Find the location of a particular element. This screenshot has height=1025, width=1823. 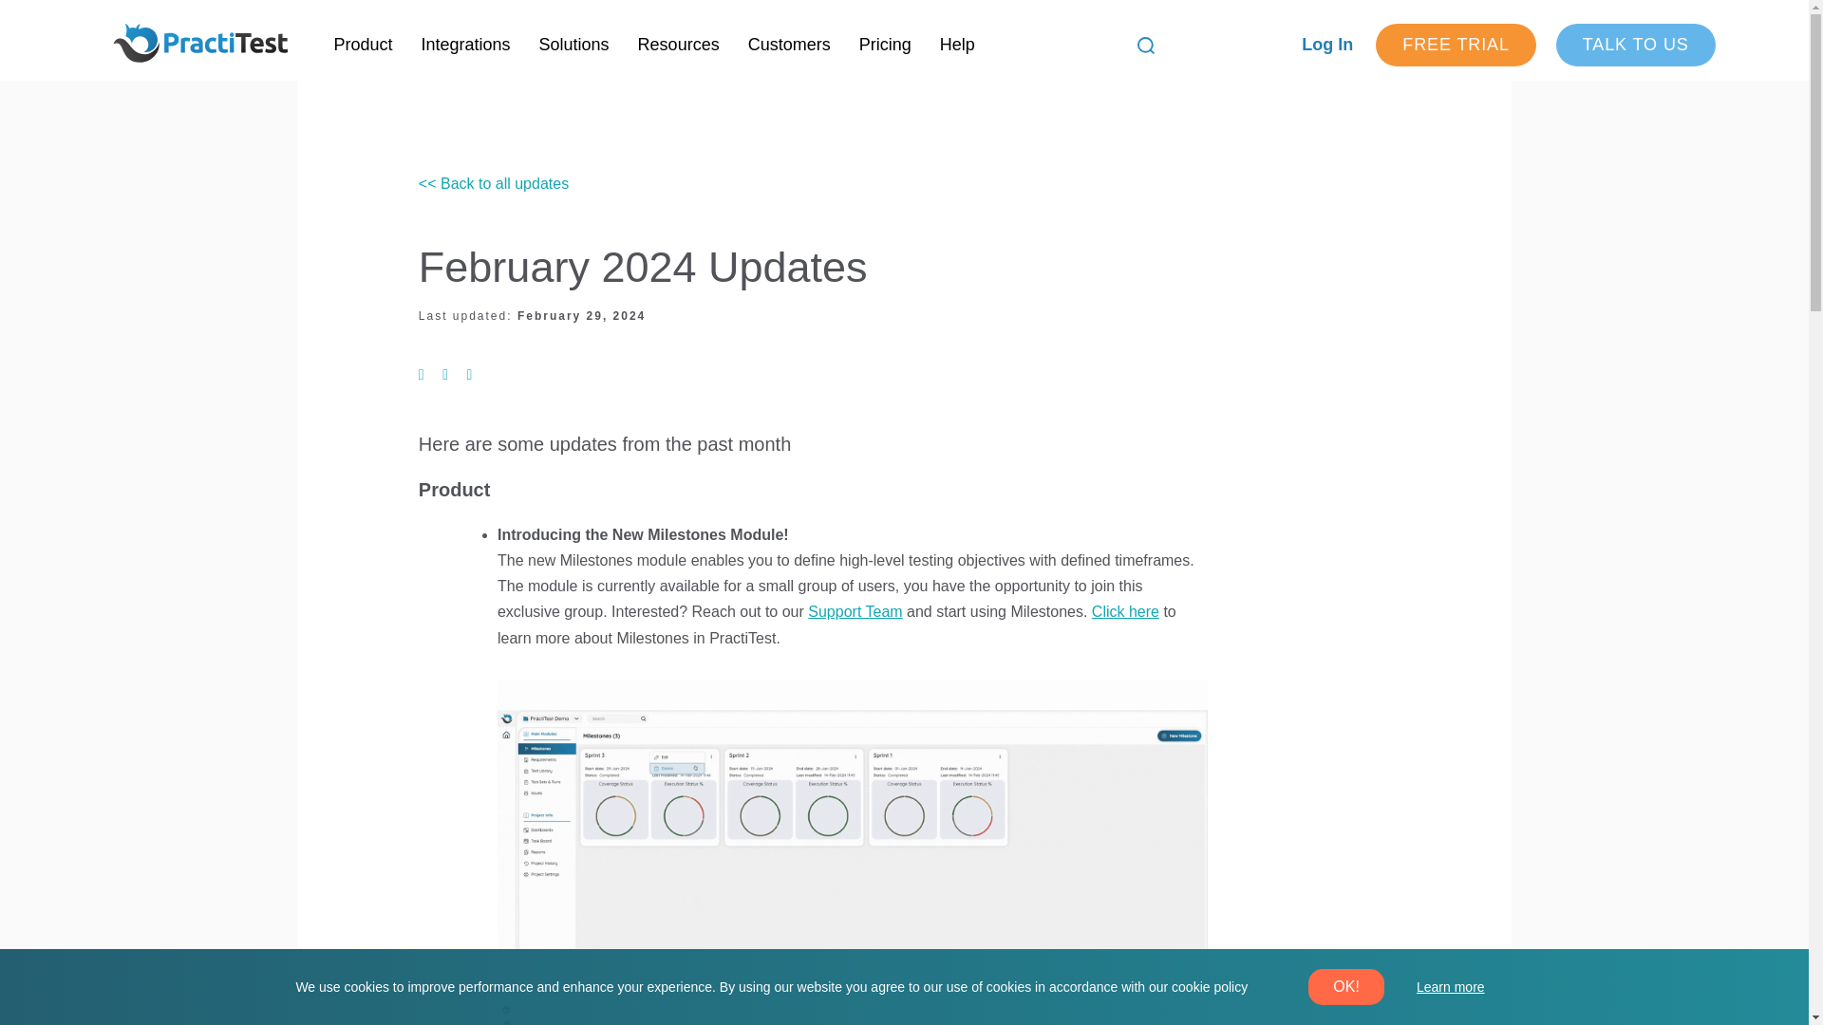

Demo is located at coordinates (1635, 45).